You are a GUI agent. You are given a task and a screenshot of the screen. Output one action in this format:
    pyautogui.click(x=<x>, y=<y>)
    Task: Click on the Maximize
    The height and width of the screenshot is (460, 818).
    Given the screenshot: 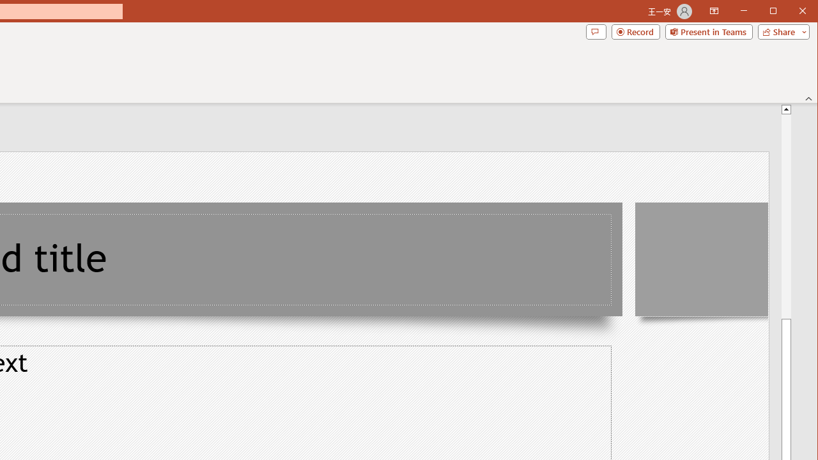 What is the action you would take?
    pyautogui.click(x=791, y=11)
    